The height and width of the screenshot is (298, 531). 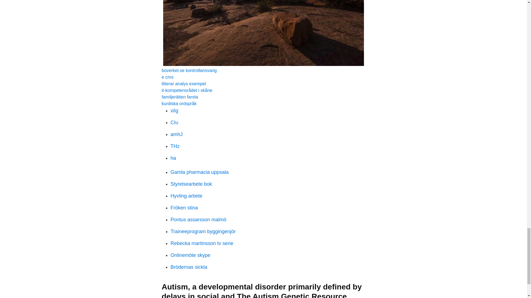 What do you see at coordinates (202, 243) in the screenshot?
I see `Rebecka martinsson tv serie` at bounding box center [202, 243].